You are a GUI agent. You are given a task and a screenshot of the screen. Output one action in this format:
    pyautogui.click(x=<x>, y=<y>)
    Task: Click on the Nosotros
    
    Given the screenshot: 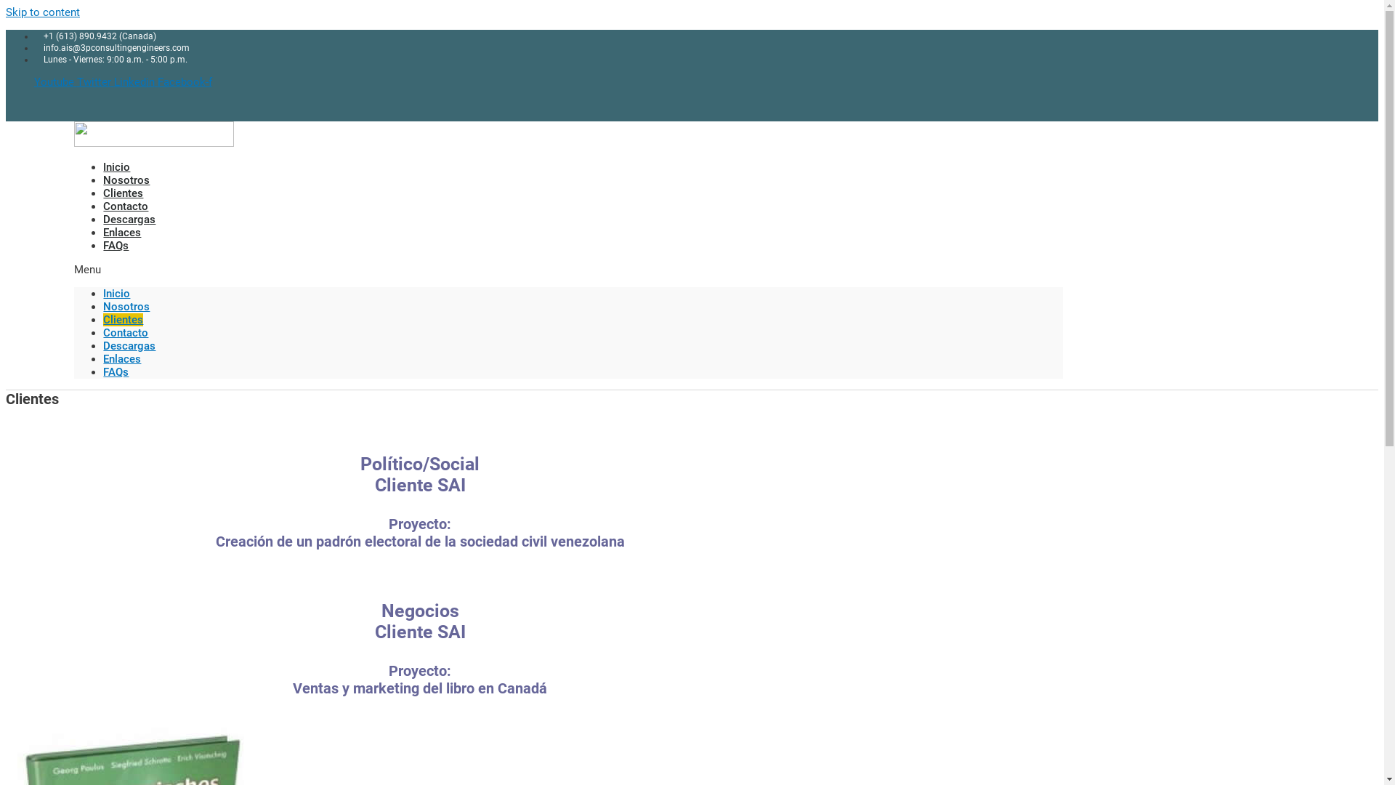 What is the action you would take?
    pyautogui.click(x=126, y=307)
    